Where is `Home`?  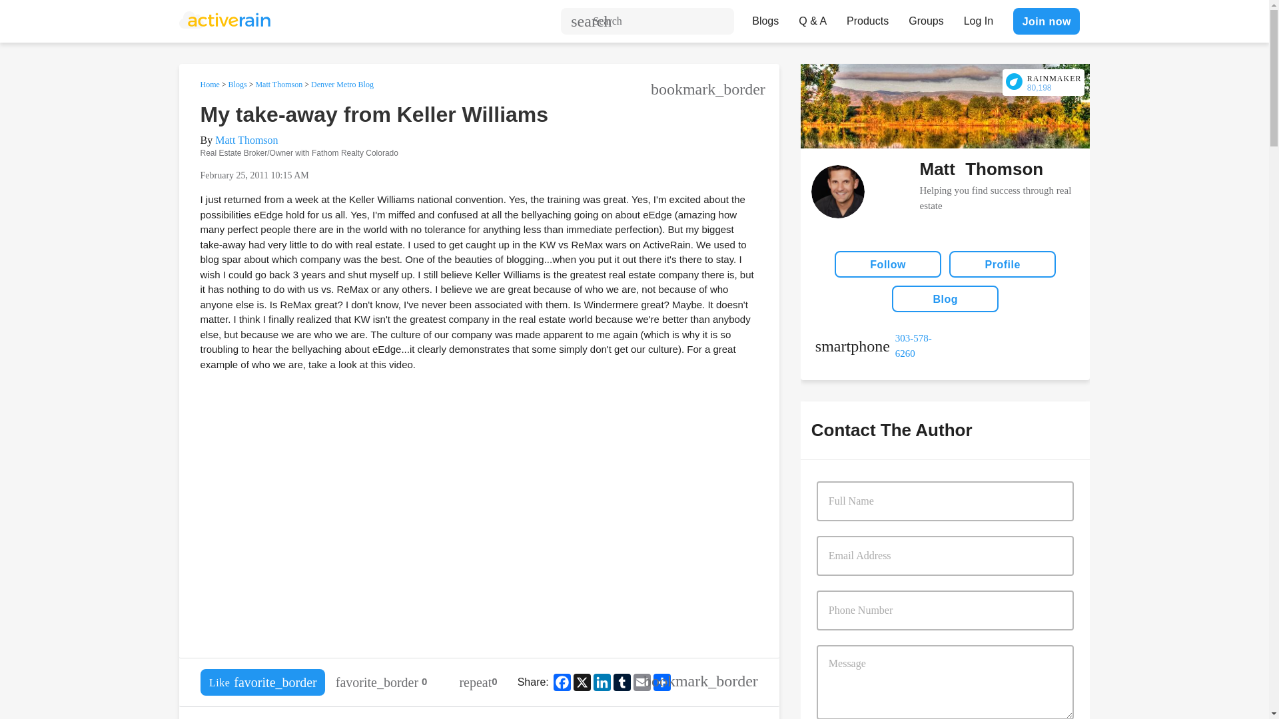
Home is located at coordinates (209, 84).